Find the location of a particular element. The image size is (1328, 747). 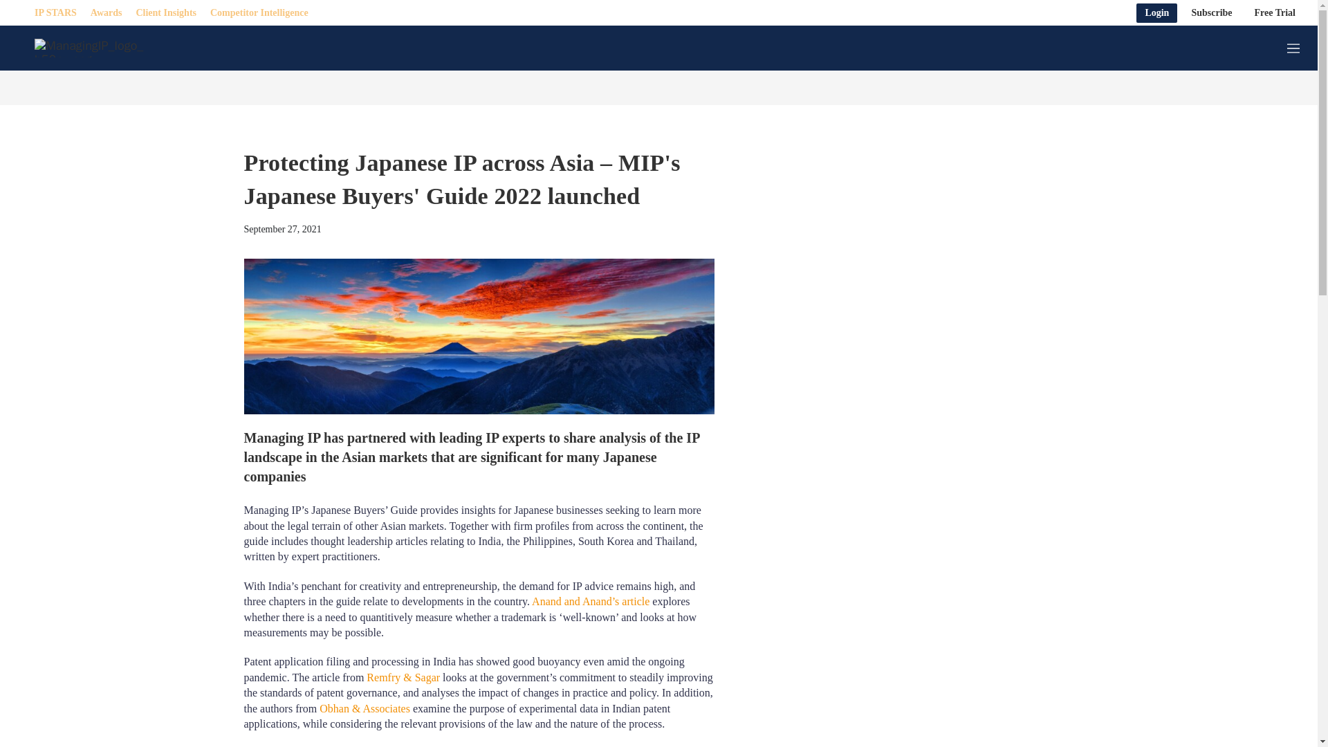

Subscribe is located at coordinates (1212, 12).